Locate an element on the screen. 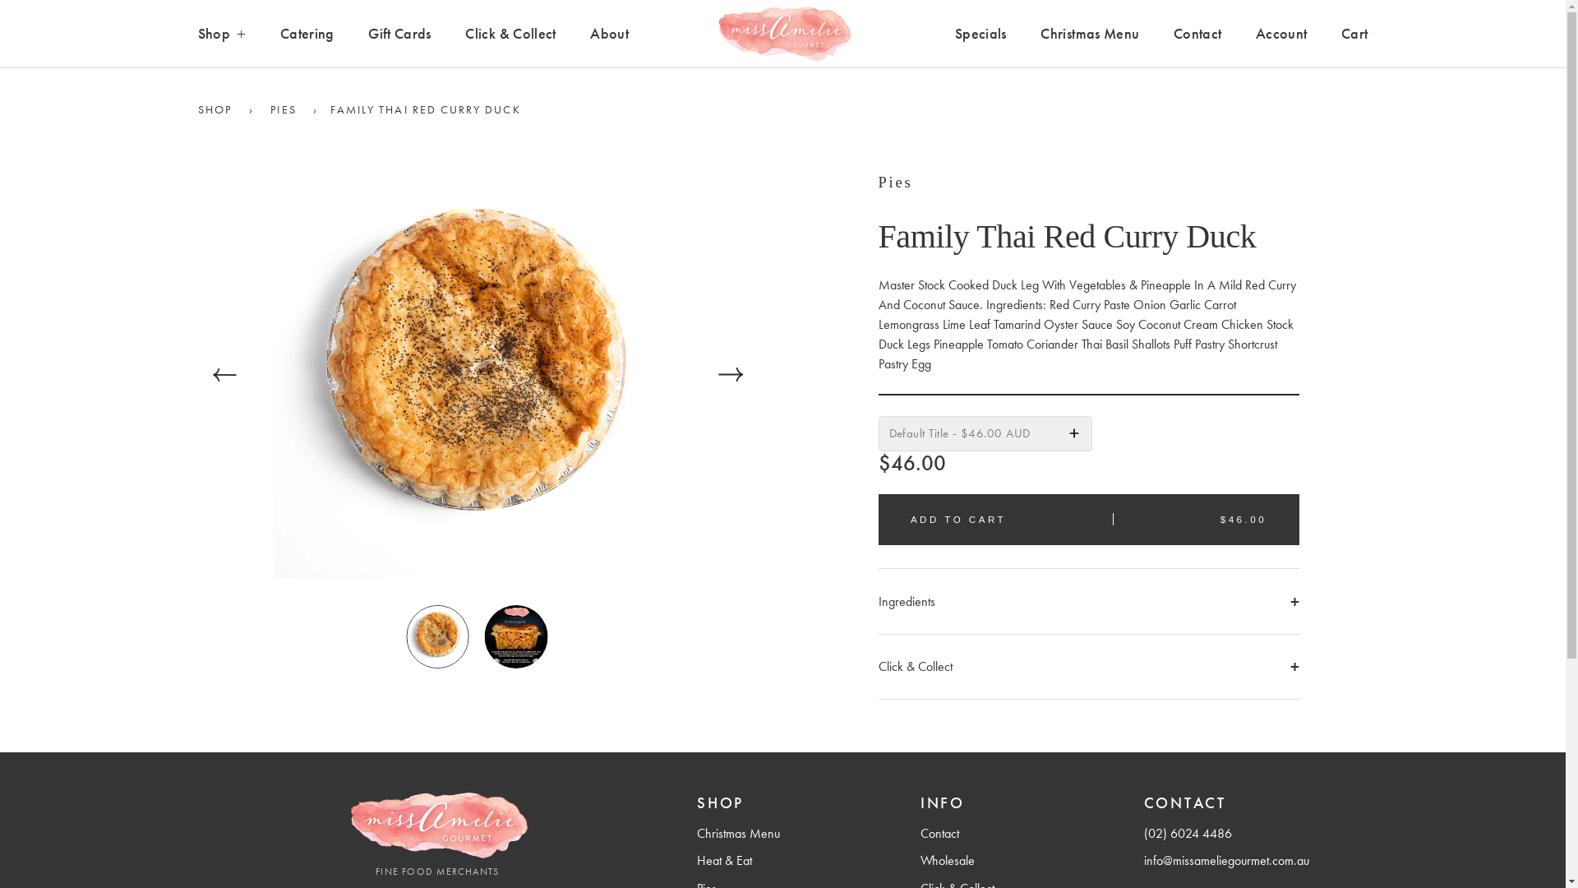 The image size is (1578, 888). Specials is located at coordinates (981, 35).